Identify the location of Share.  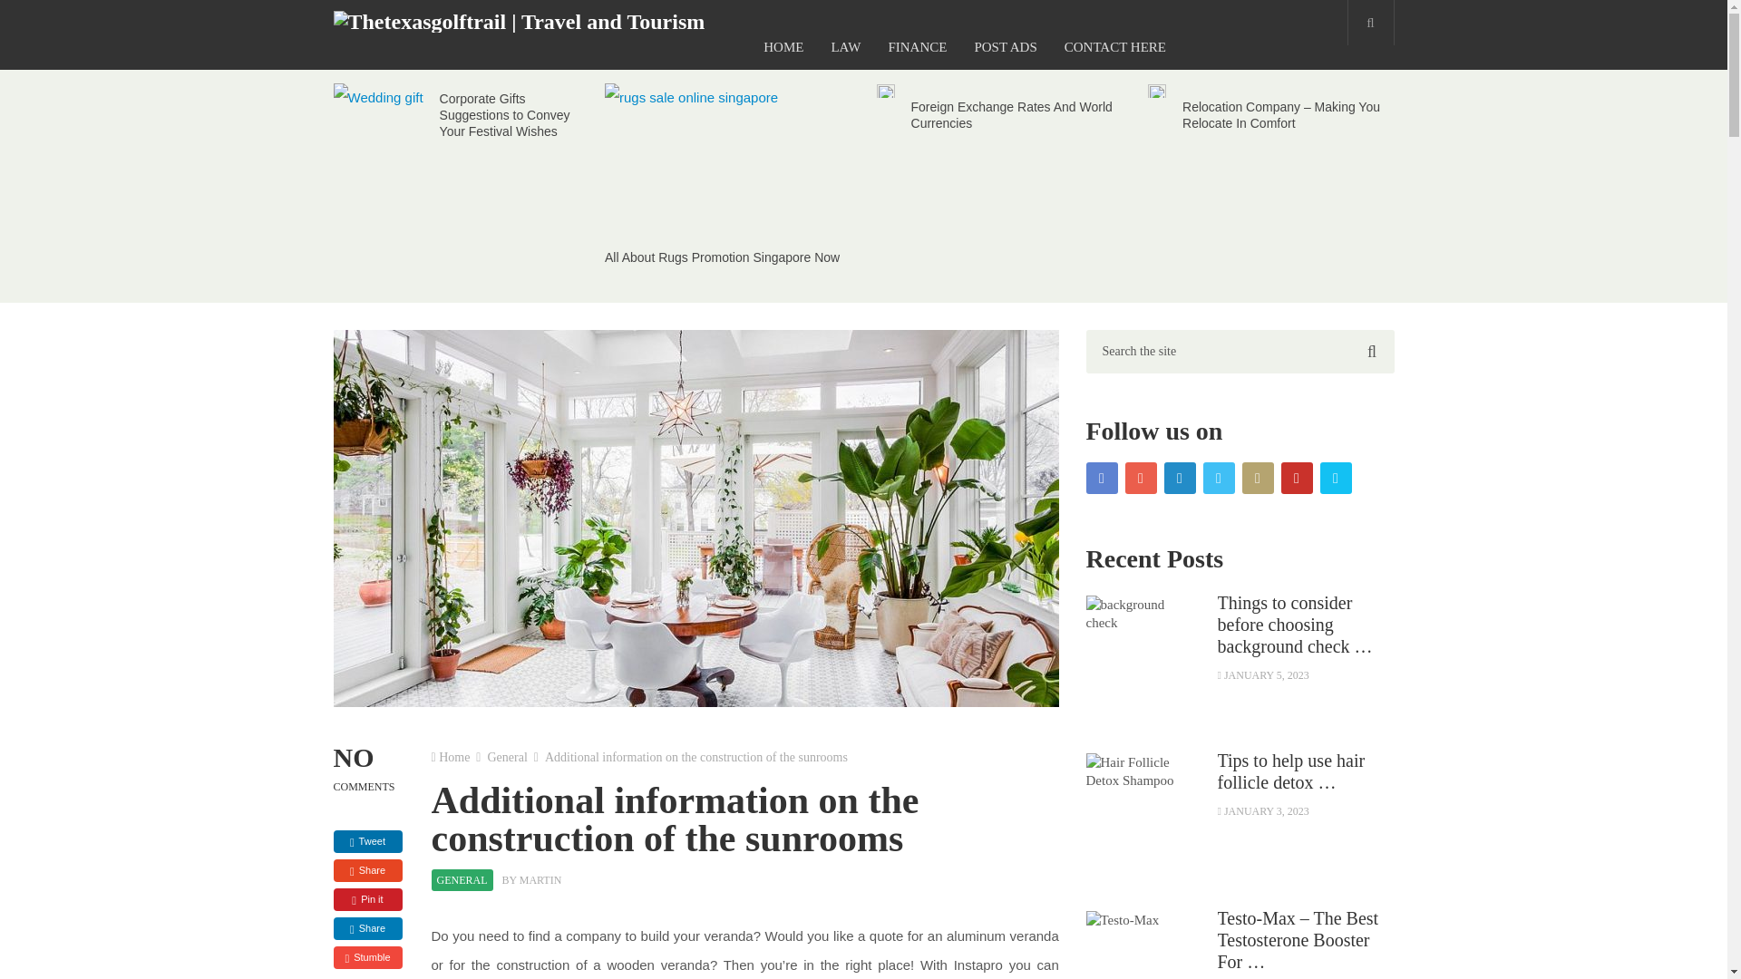
(368, 928).